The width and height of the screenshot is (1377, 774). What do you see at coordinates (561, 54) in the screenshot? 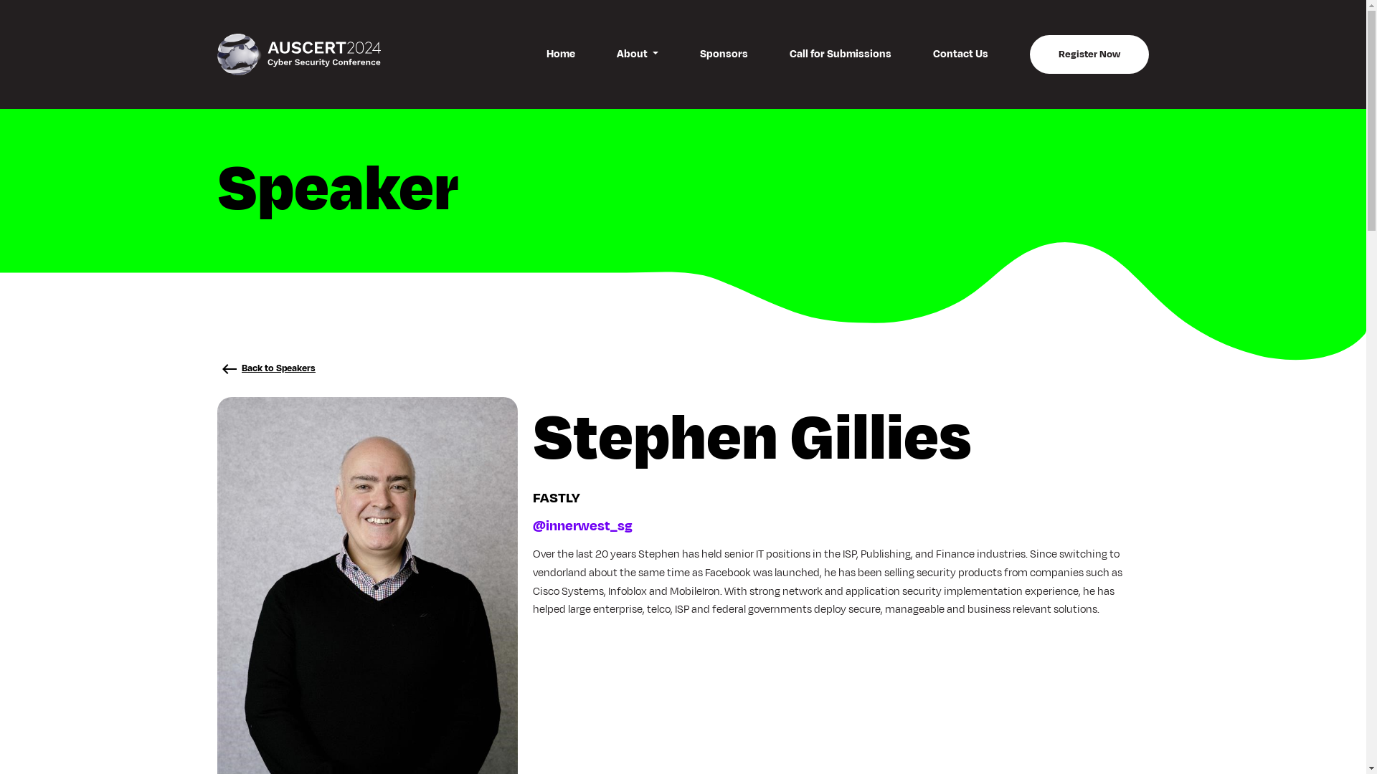
I see `Home` at bounding box center [561, 54].